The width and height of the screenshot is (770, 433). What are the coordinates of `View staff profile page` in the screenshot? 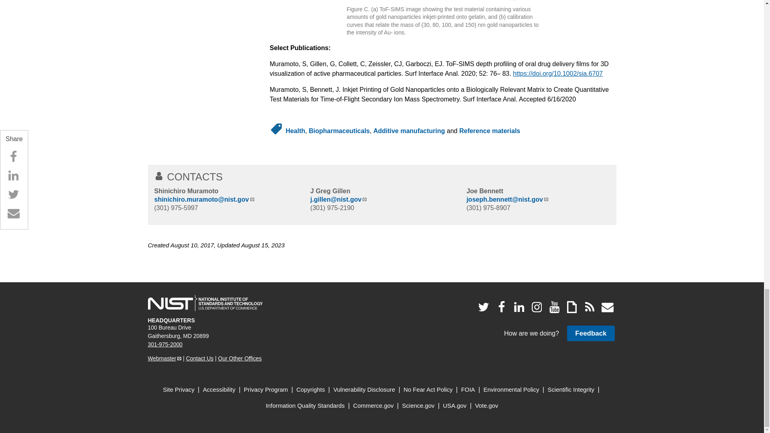 It's located at (186, 191).